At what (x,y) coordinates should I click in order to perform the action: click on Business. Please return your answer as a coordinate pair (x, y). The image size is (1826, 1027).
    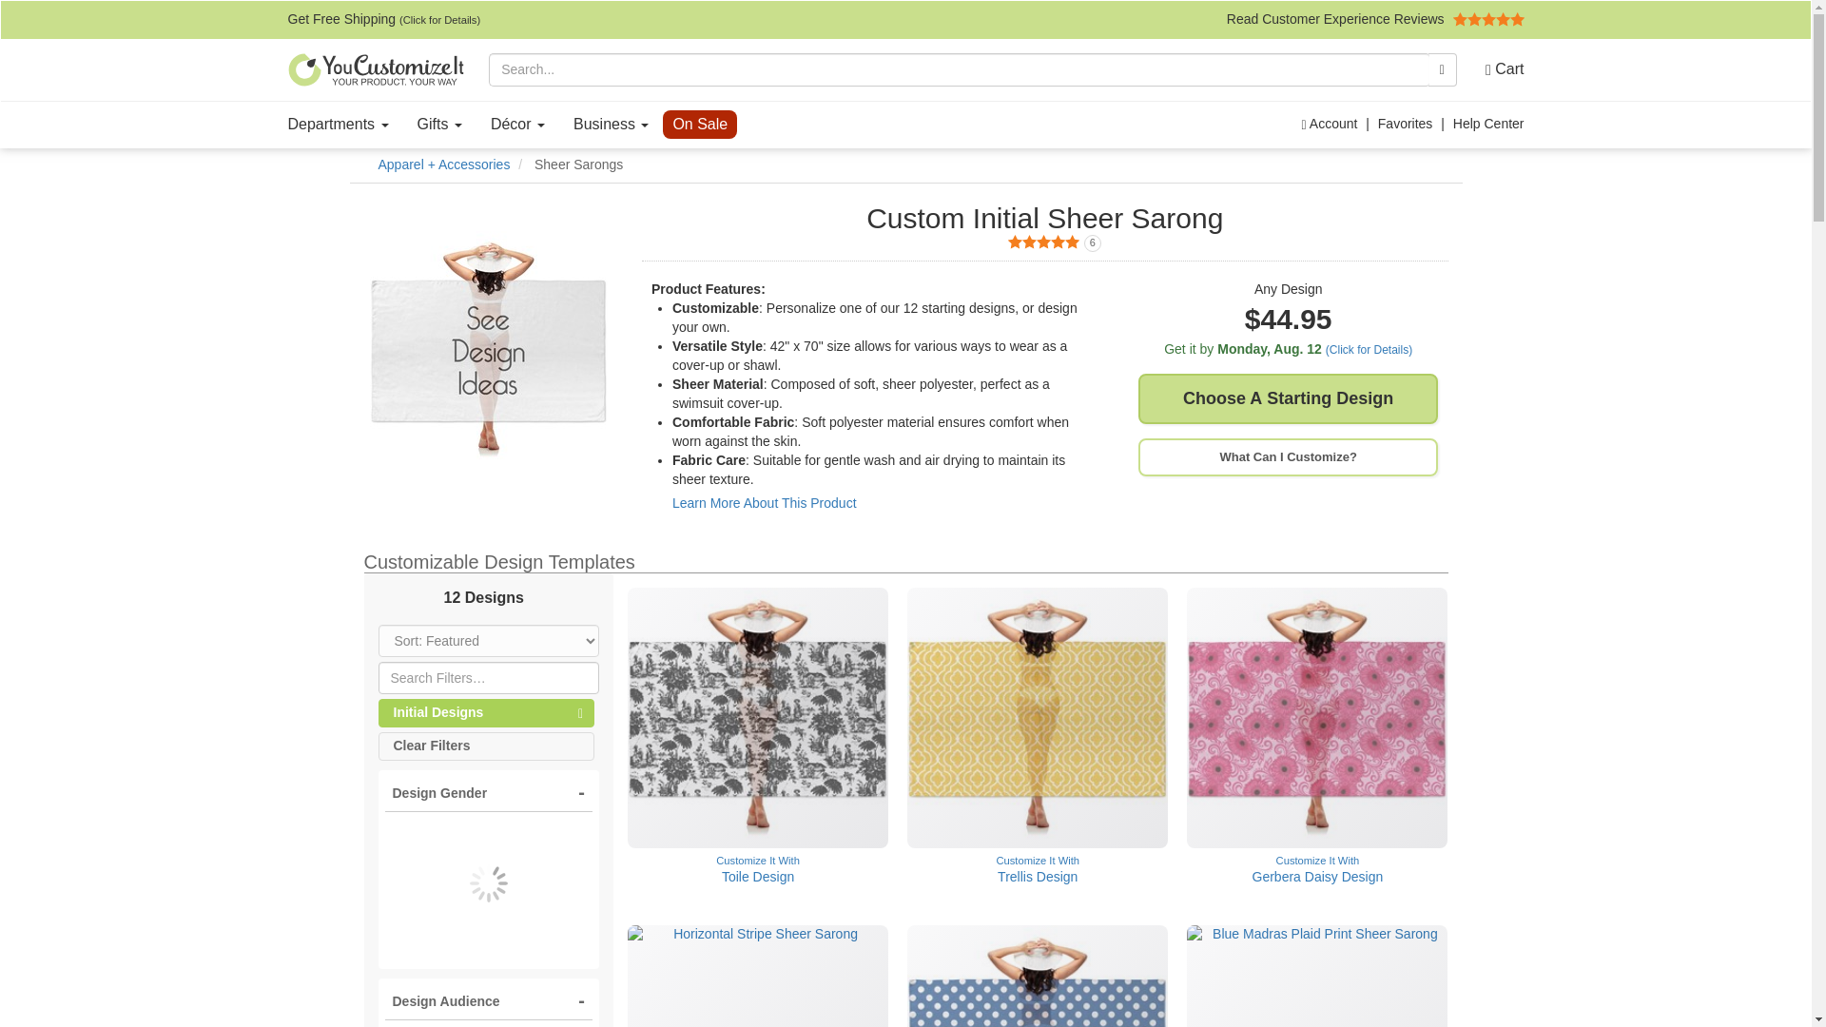
    Looking at the image, I should click on (1375, 19).